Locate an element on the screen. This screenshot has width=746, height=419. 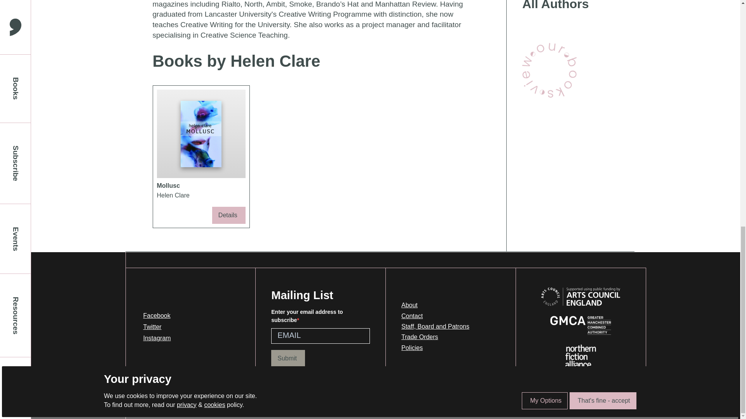
Staff, Board and Patrons is located at coordinates (549, 70).